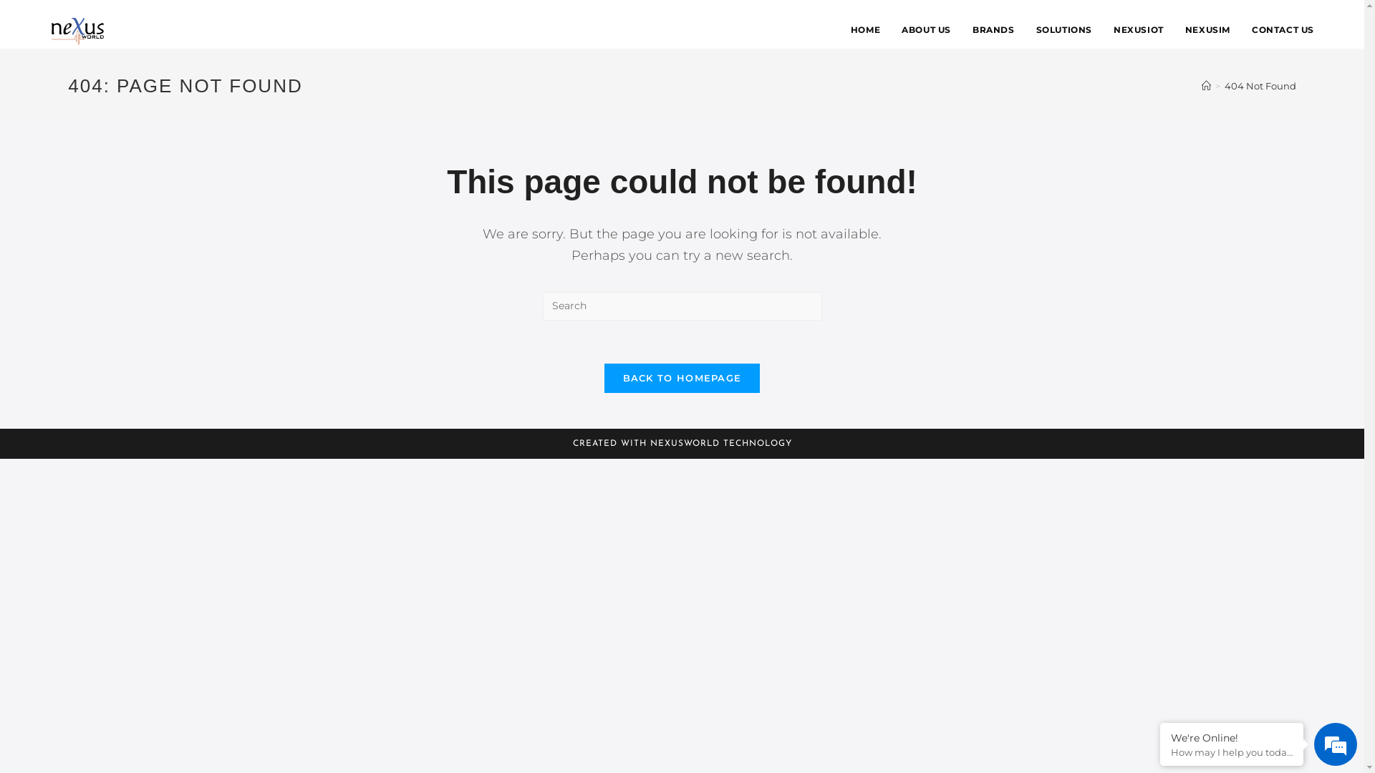  Describe the element at coordinates (927, 30) in the screenshot. I see `ABOUT US` at that location.